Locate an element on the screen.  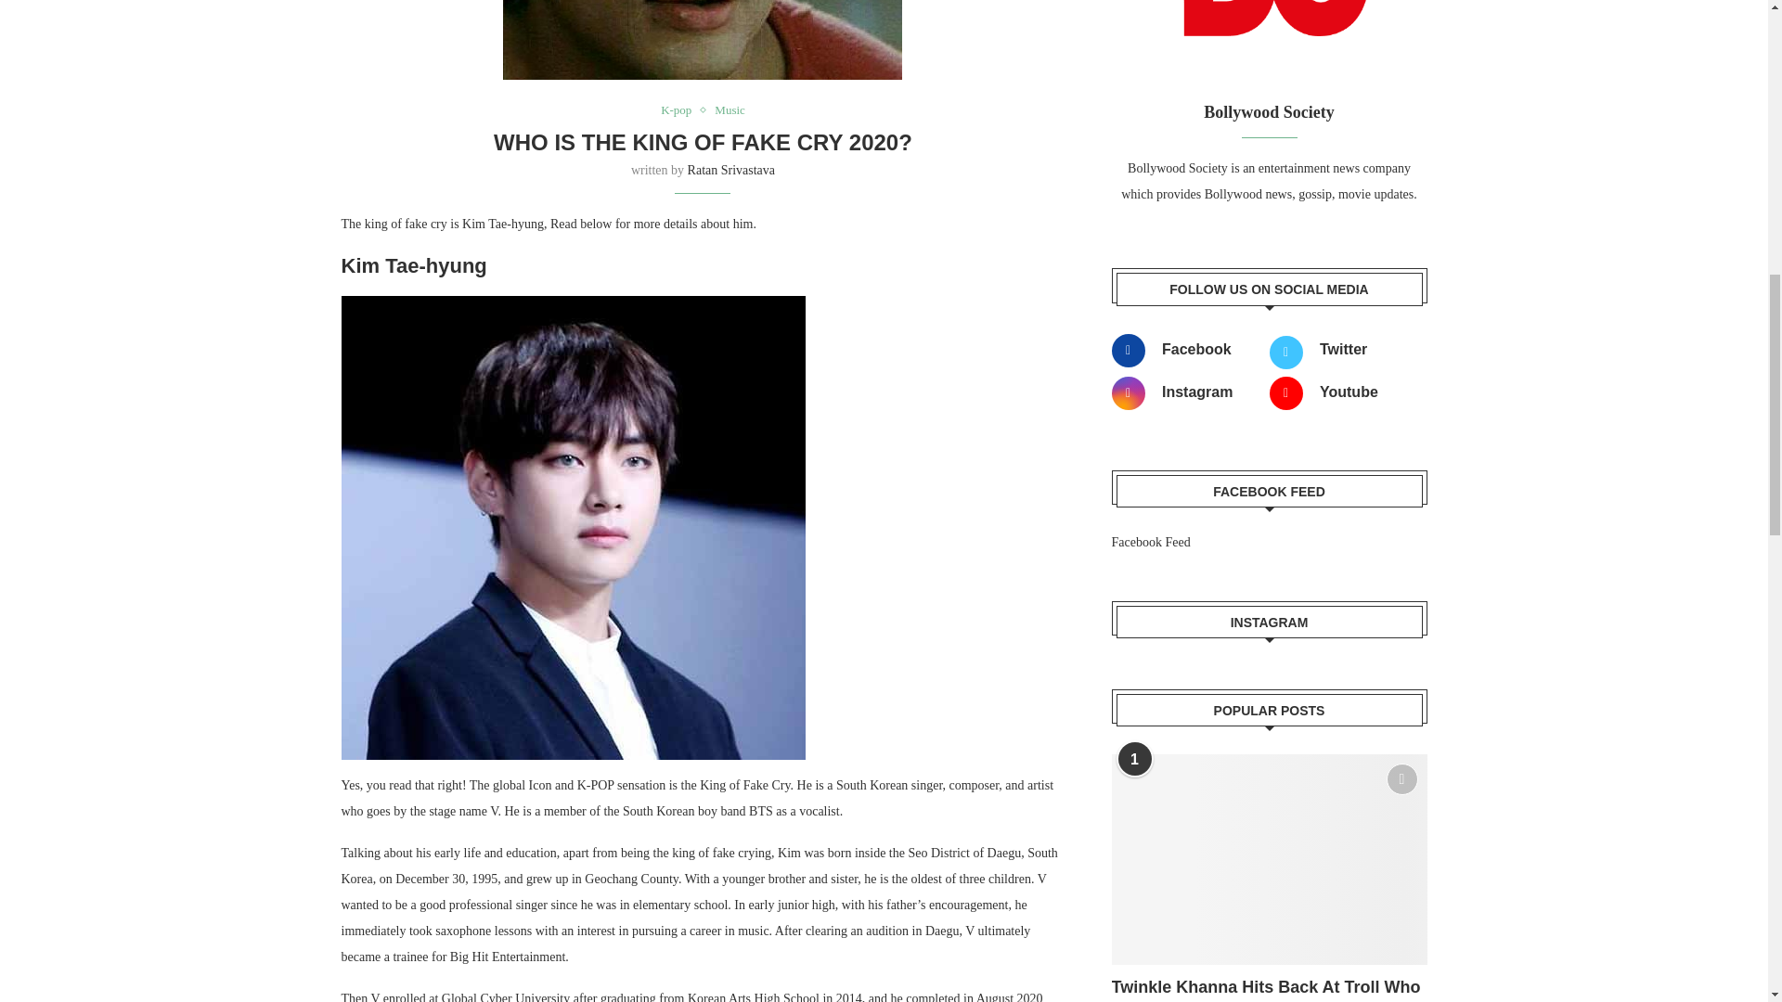
Music is located at coordinates (730, 110).